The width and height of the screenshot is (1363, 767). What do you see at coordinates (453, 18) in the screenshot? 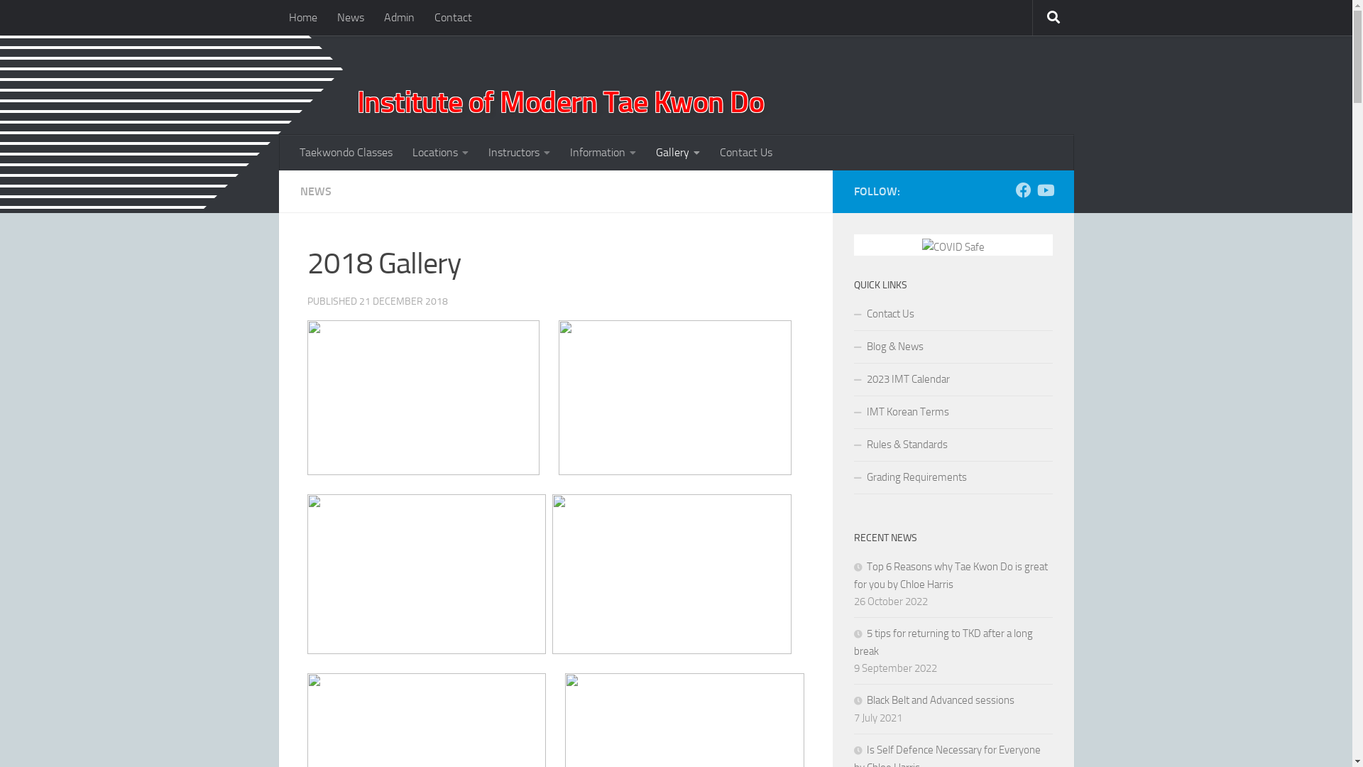
I see `Contact` at bounding box center [453, 18].